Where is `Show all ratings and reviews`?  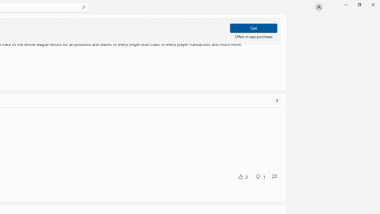
Show all ratings and reviews is located at coordinates (277, 100).